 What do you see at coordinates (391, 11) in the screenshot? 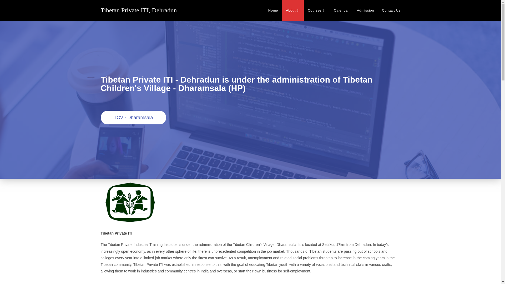
I see `Contact Us` at bounding box center [391, 11].